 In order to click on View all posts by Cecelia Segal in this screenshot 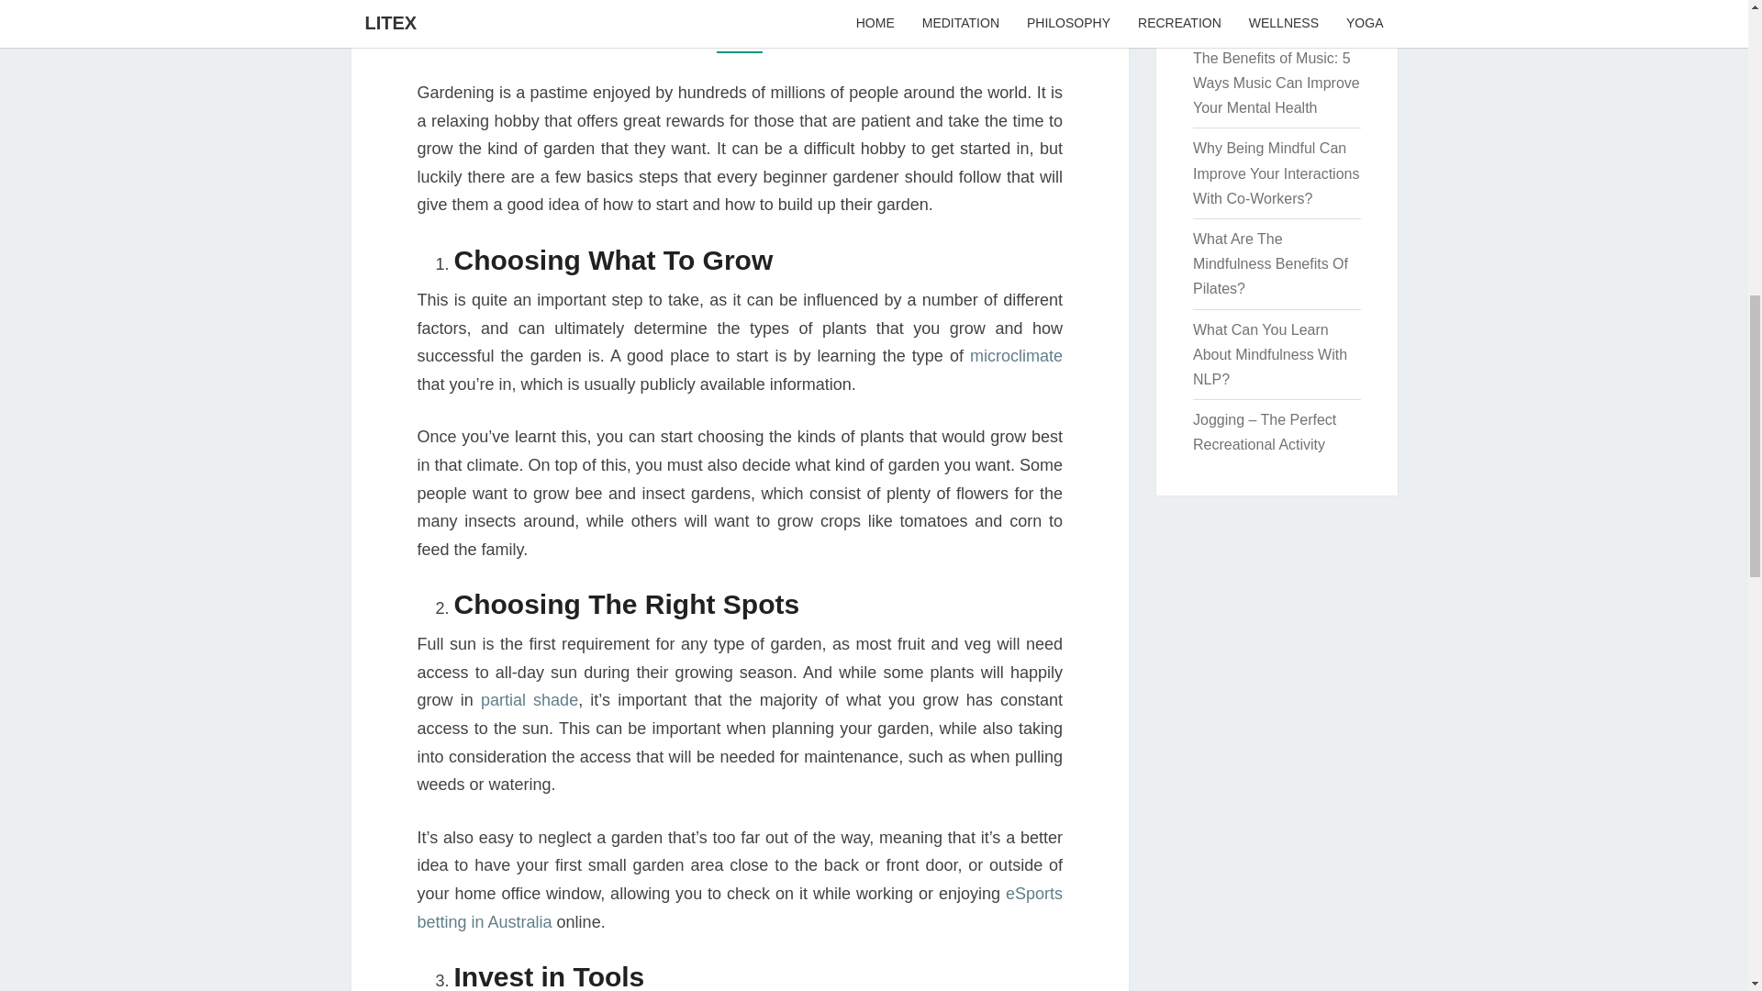, I will do `click(819, 29)`.